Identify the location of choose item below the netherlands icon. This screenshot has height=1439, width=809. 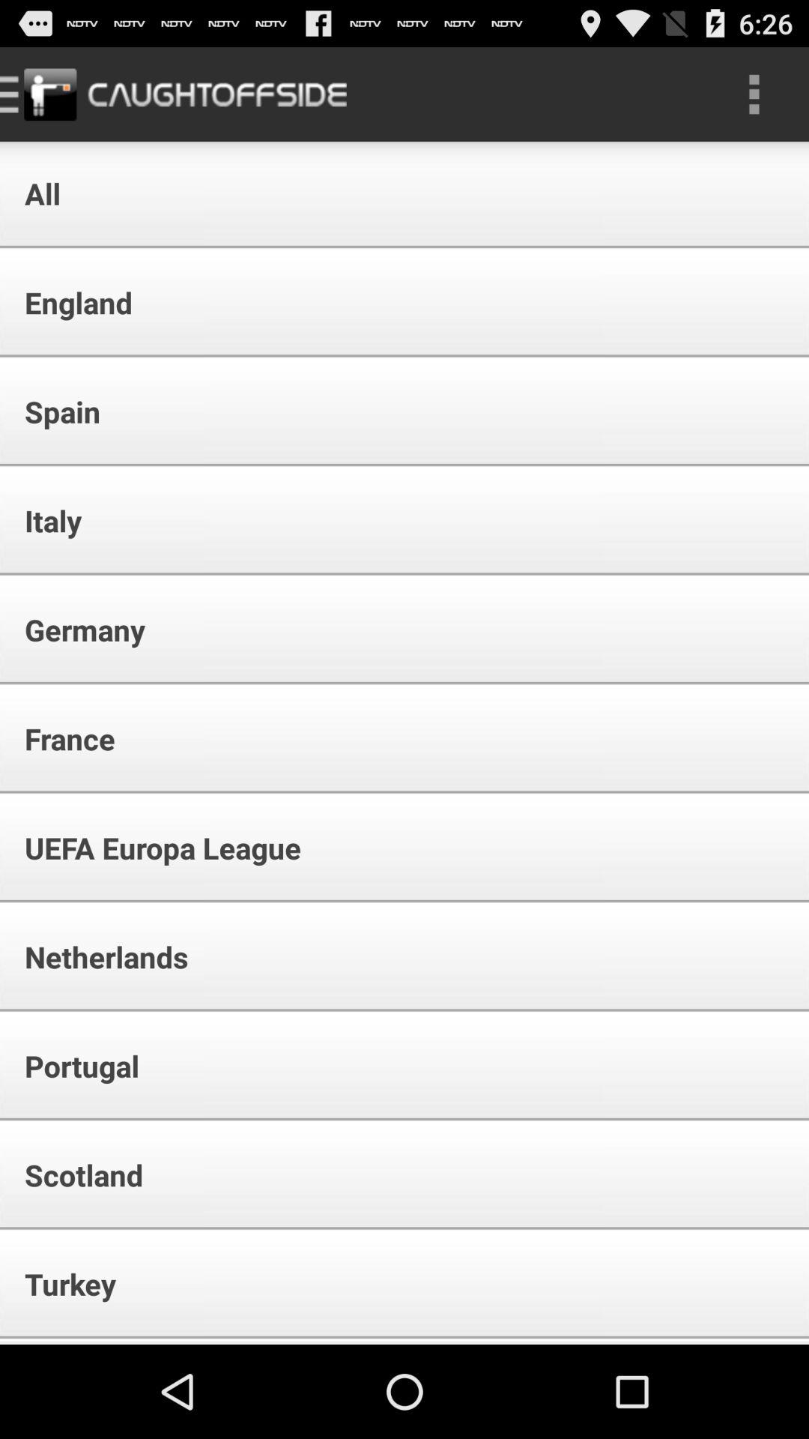
(72, 1066).